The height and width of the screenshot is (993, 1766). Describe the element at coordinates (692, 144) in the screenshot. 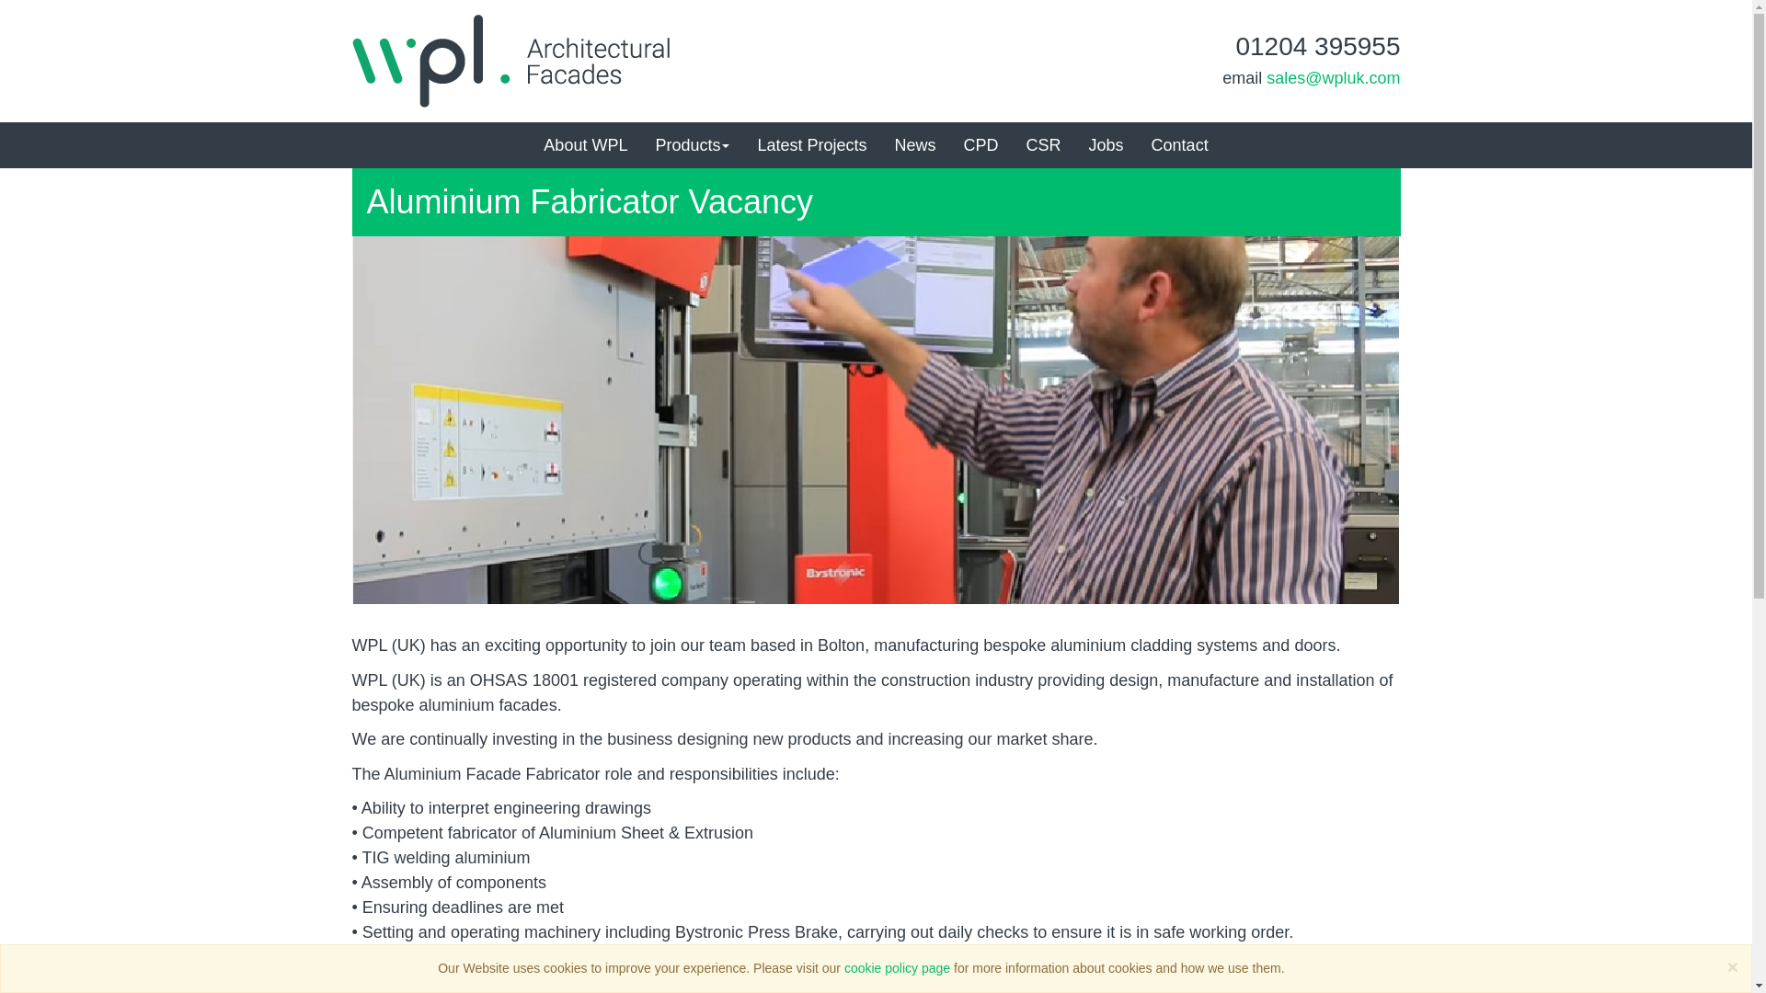

I see `Products` at that location.